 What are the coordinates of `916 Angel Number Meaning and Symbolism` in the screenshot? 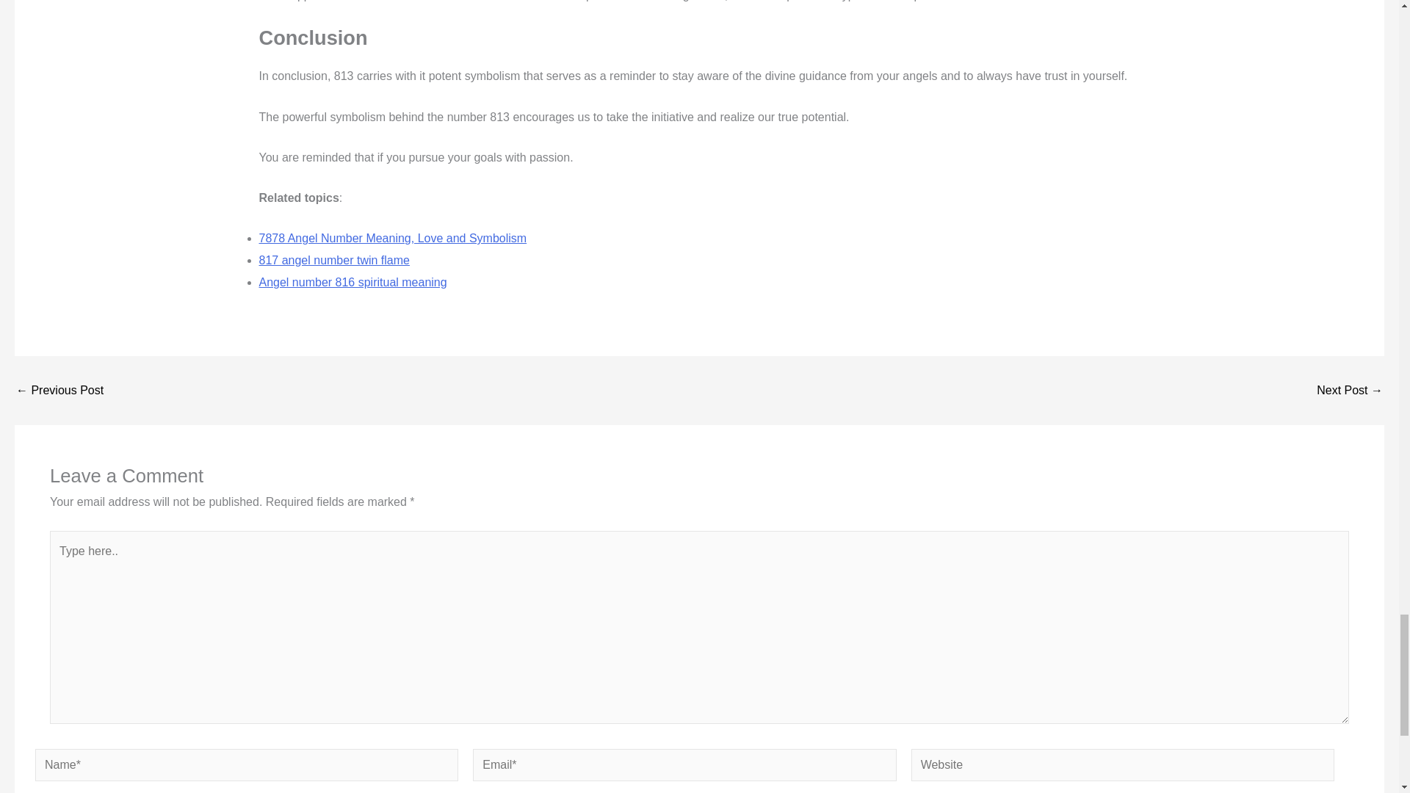 It's located at (59, 391).